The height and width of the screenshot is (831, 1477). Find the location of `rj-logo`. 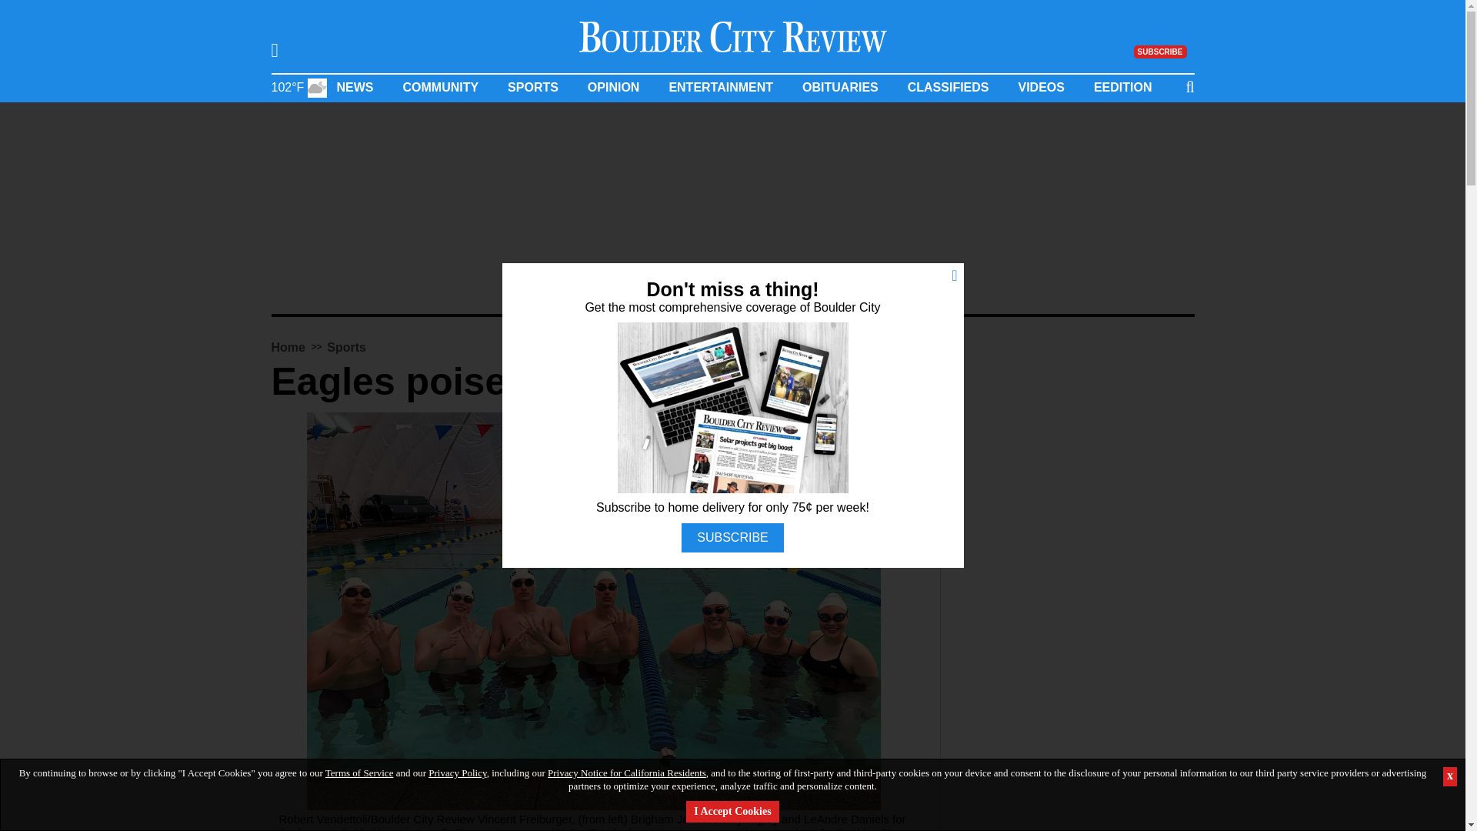

rj-logo is located at coordinates (732, 37).